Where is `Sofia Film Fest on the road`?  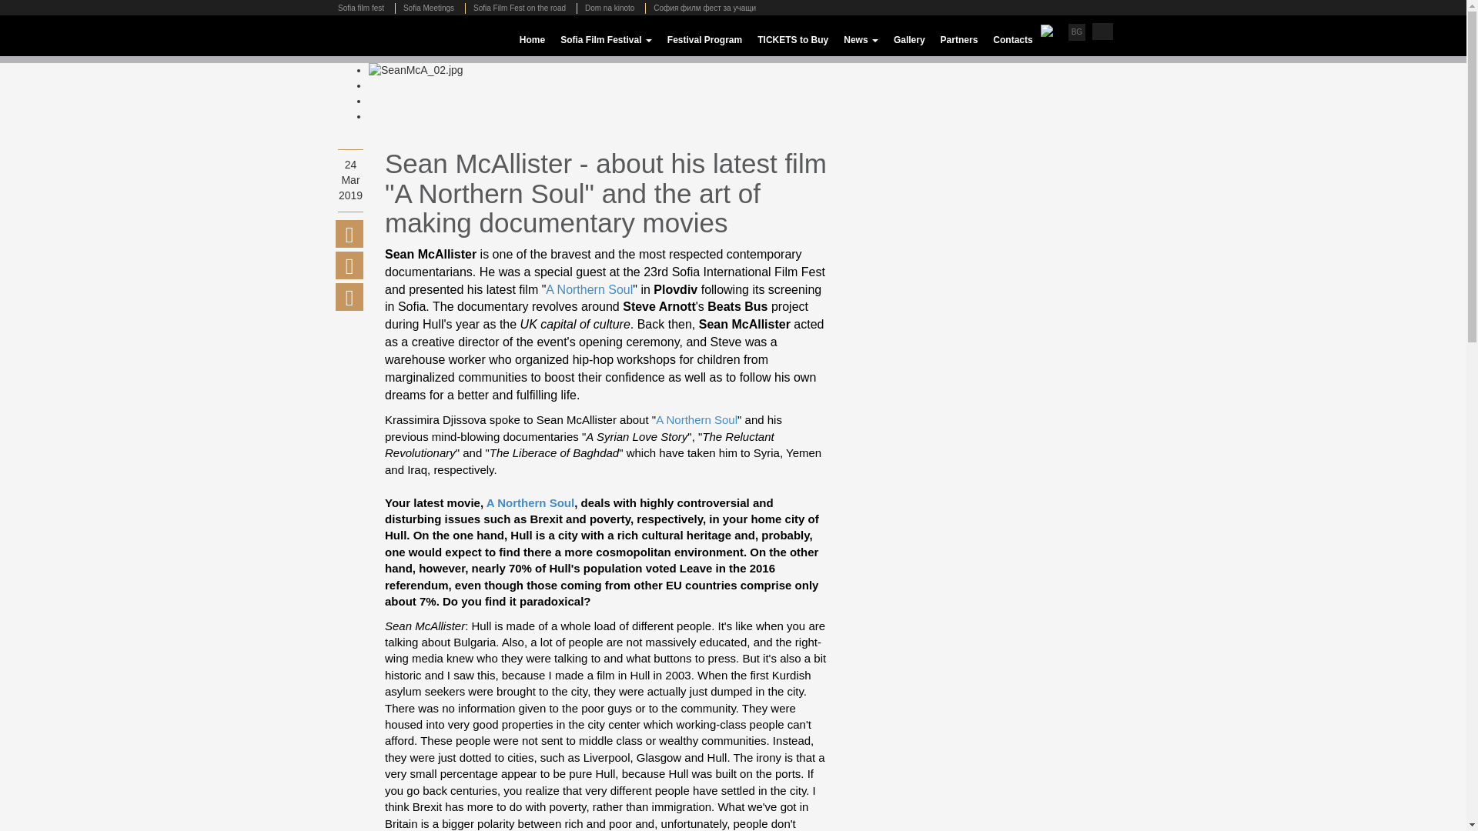
Sofia Film Fest on the road is located at coordinates (519, 8).